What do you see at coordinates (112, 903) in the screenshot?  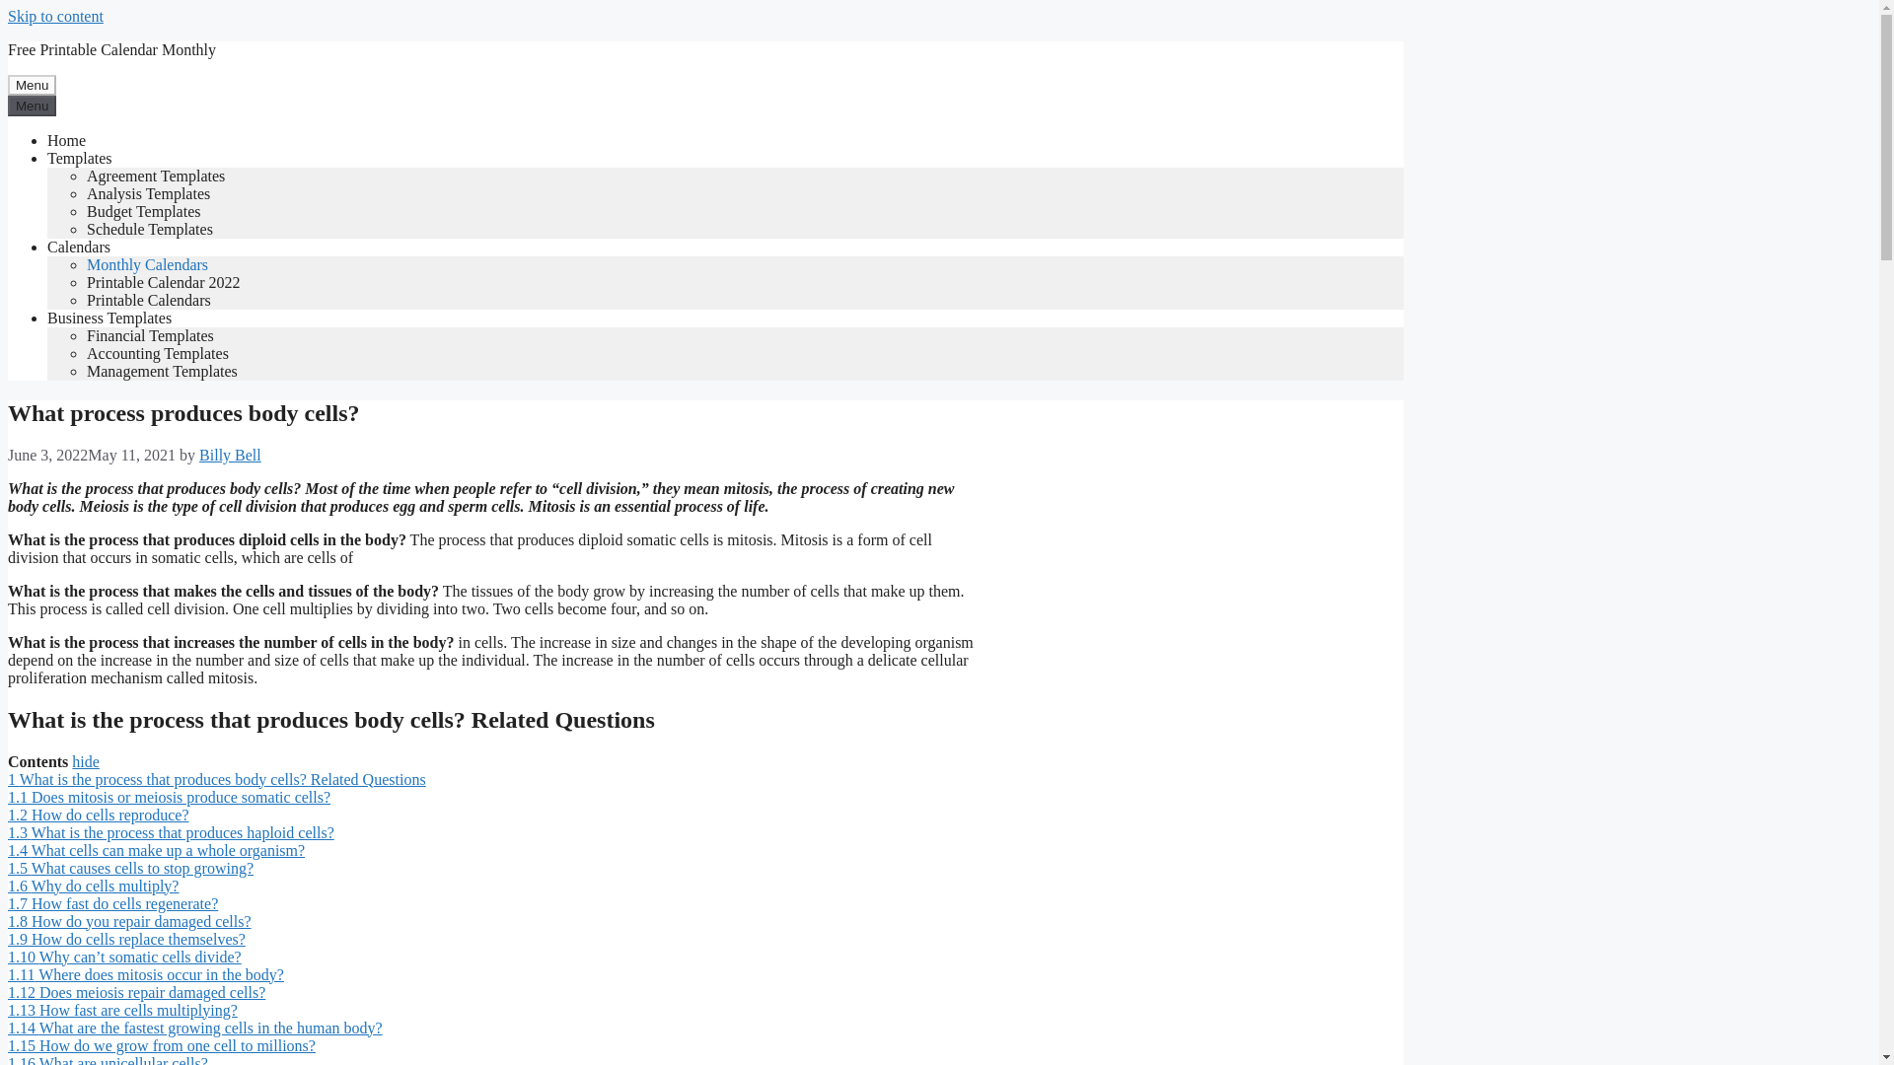 I see `1.7 How fast do cells regenerate?` at bounding box center [112, 903].